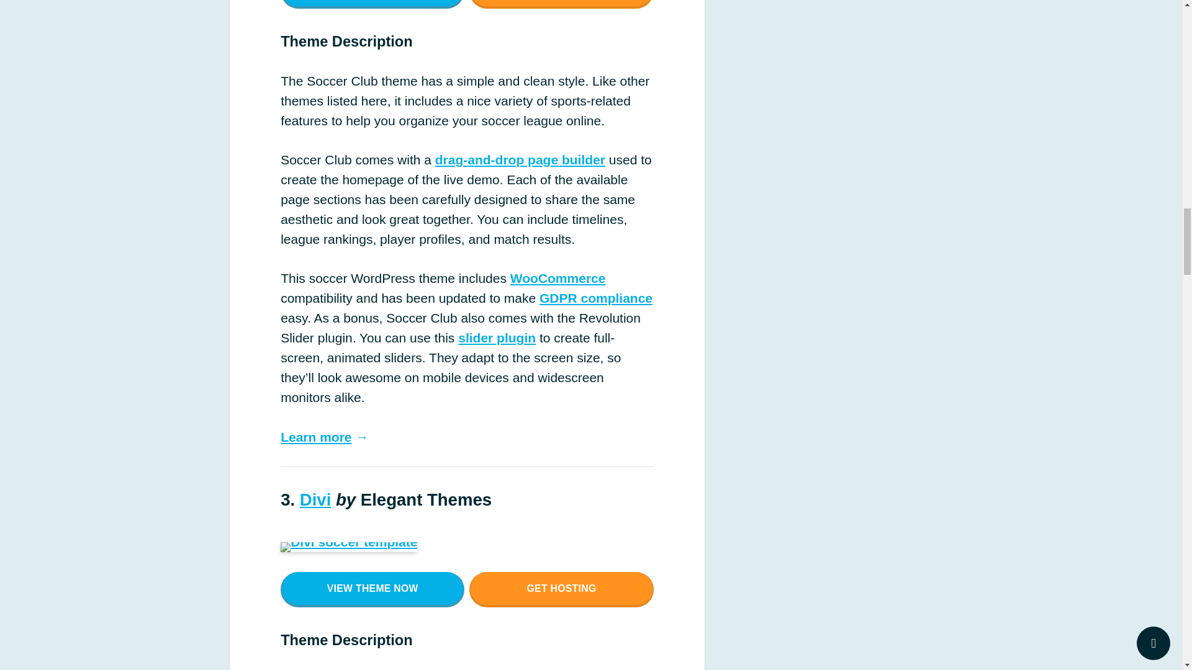 This screenshot has height=670, width=1192. I want to click on GET HOSTING, so click(561, 589).